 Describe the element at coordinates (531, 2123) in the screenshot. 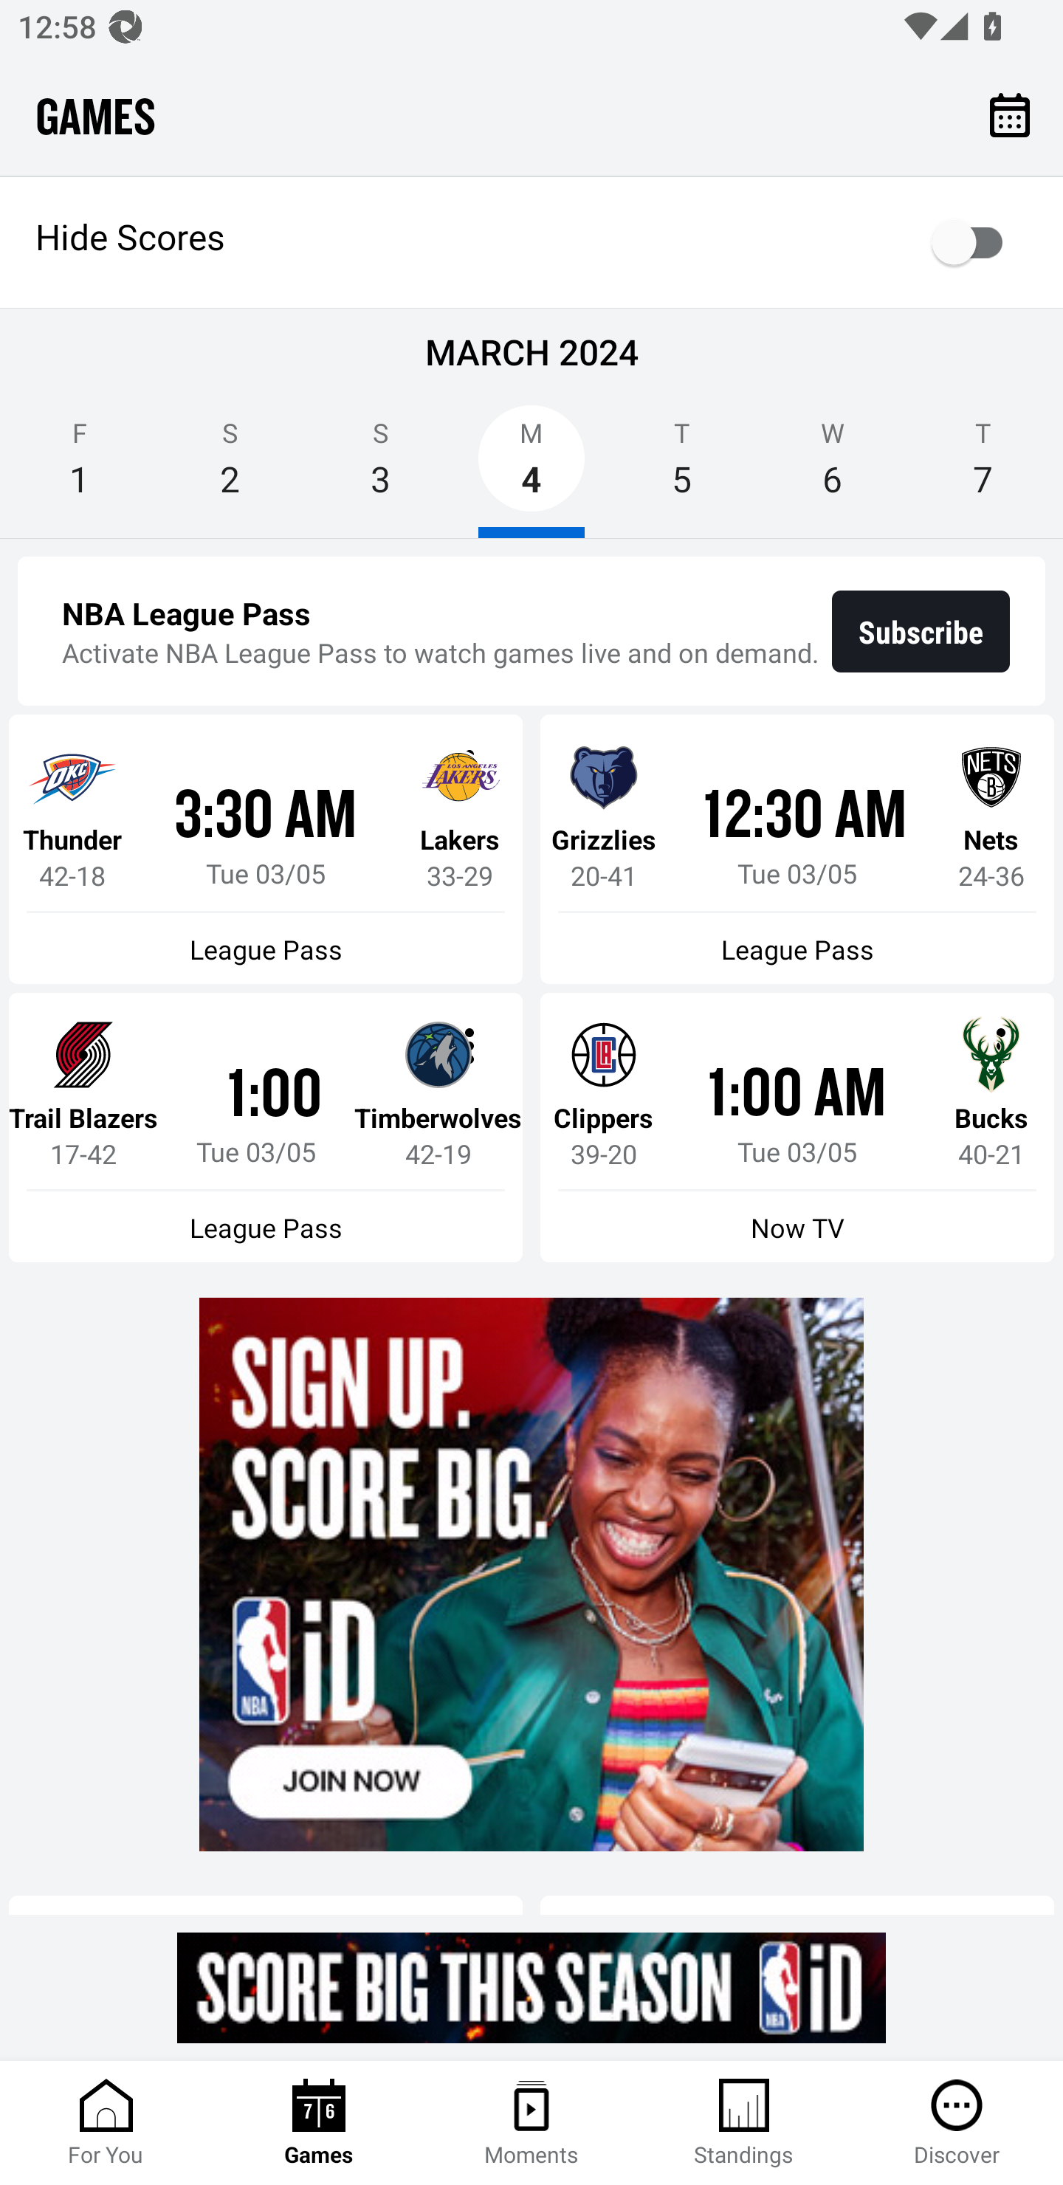

I see `Moments` at that location.